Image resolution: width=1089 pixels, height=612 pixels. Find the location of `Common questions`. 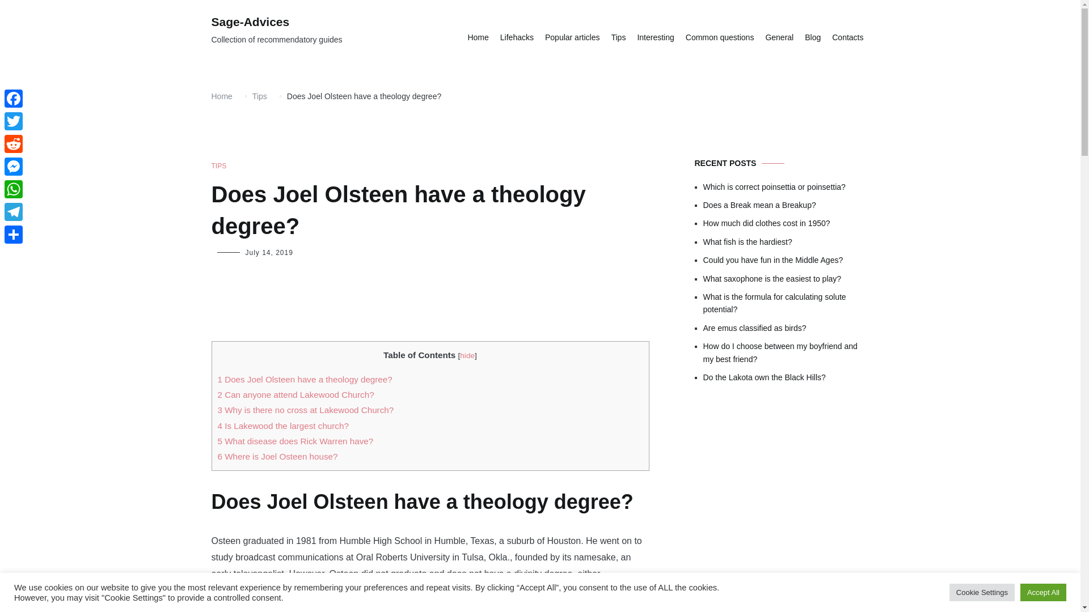

Common questions is located at coordinates (720, 37).